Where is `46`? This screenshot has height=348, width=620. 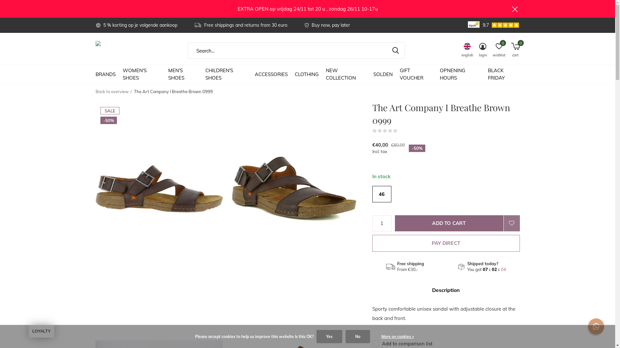 46 is located at coordinates (382, 194).